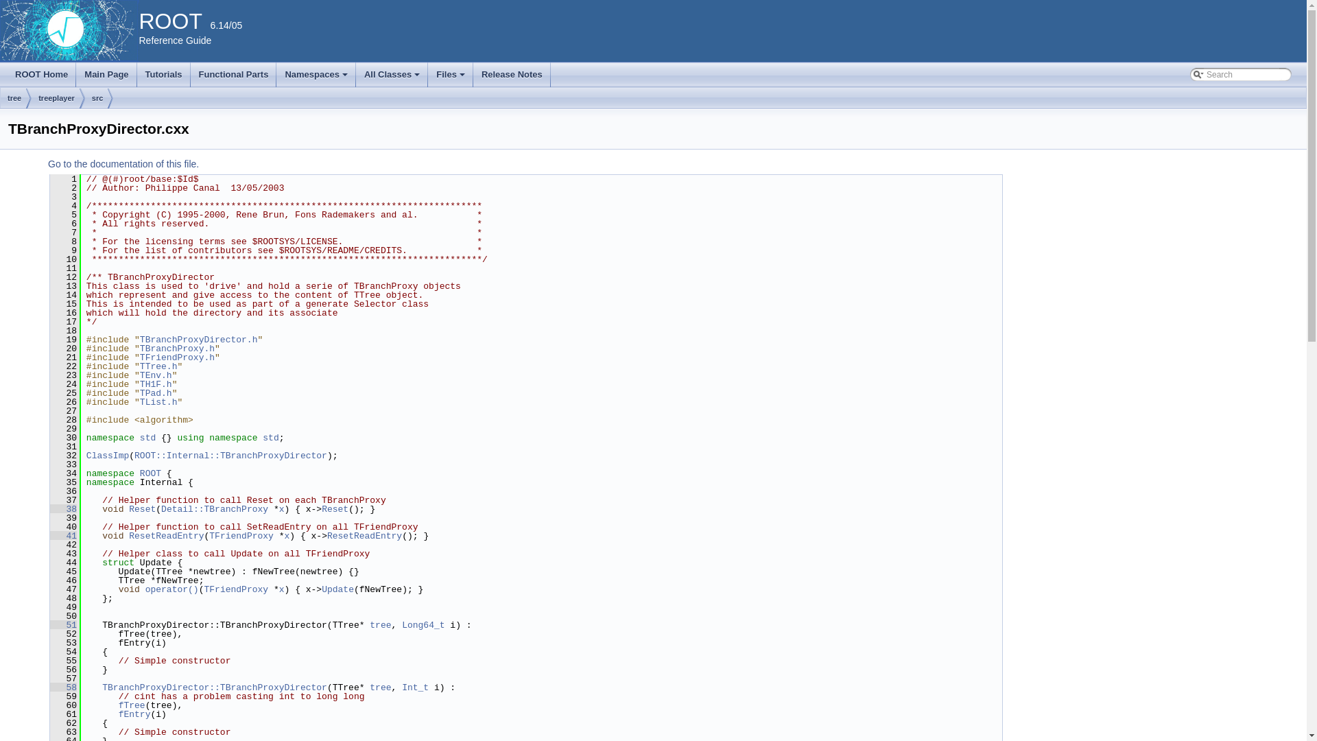 The width and height of the screenshot is (1317, 741). I want to click on    38, so click(63, 509).